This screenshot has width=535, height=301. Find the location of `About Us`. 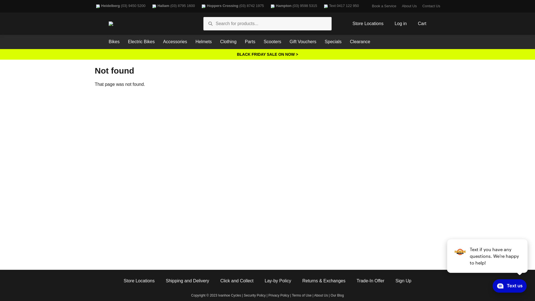

About Us is located at coordinates (409, 6).